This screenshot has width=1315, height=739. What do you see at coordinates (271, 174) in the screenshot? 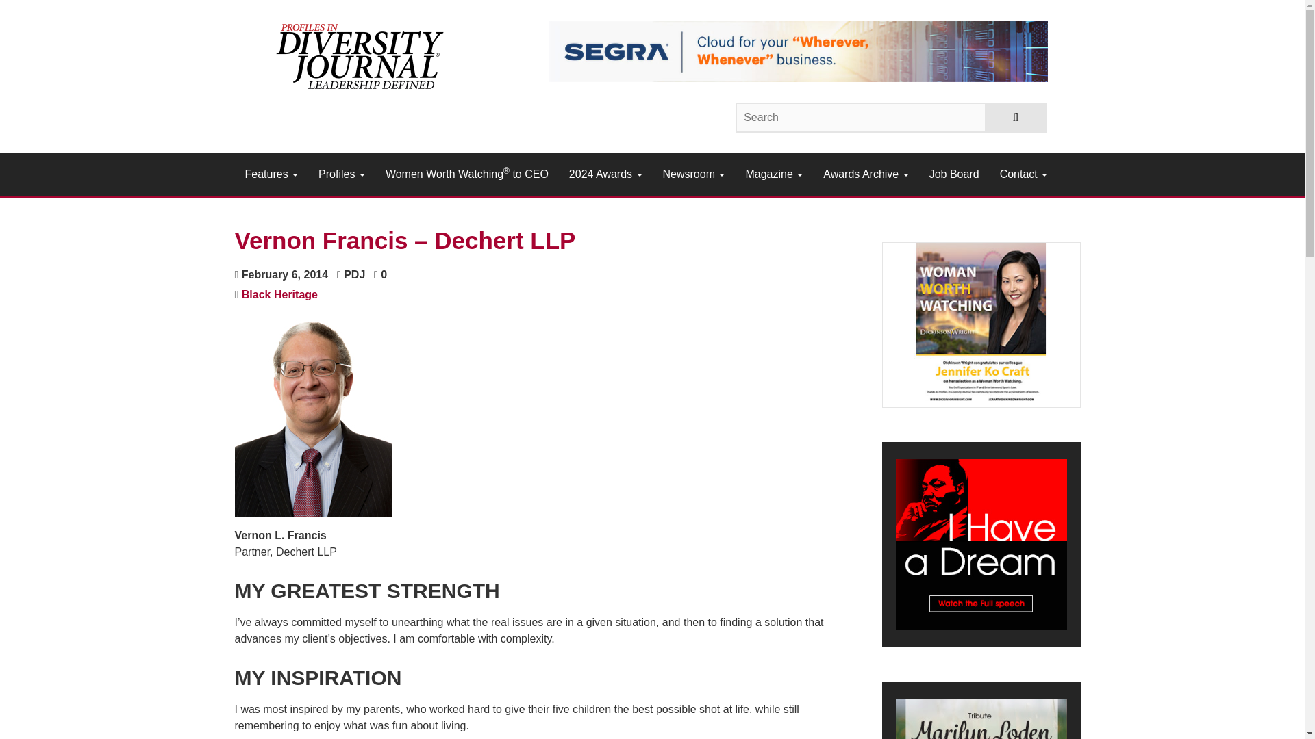
I see `Features` at bounding box center [271, 174].